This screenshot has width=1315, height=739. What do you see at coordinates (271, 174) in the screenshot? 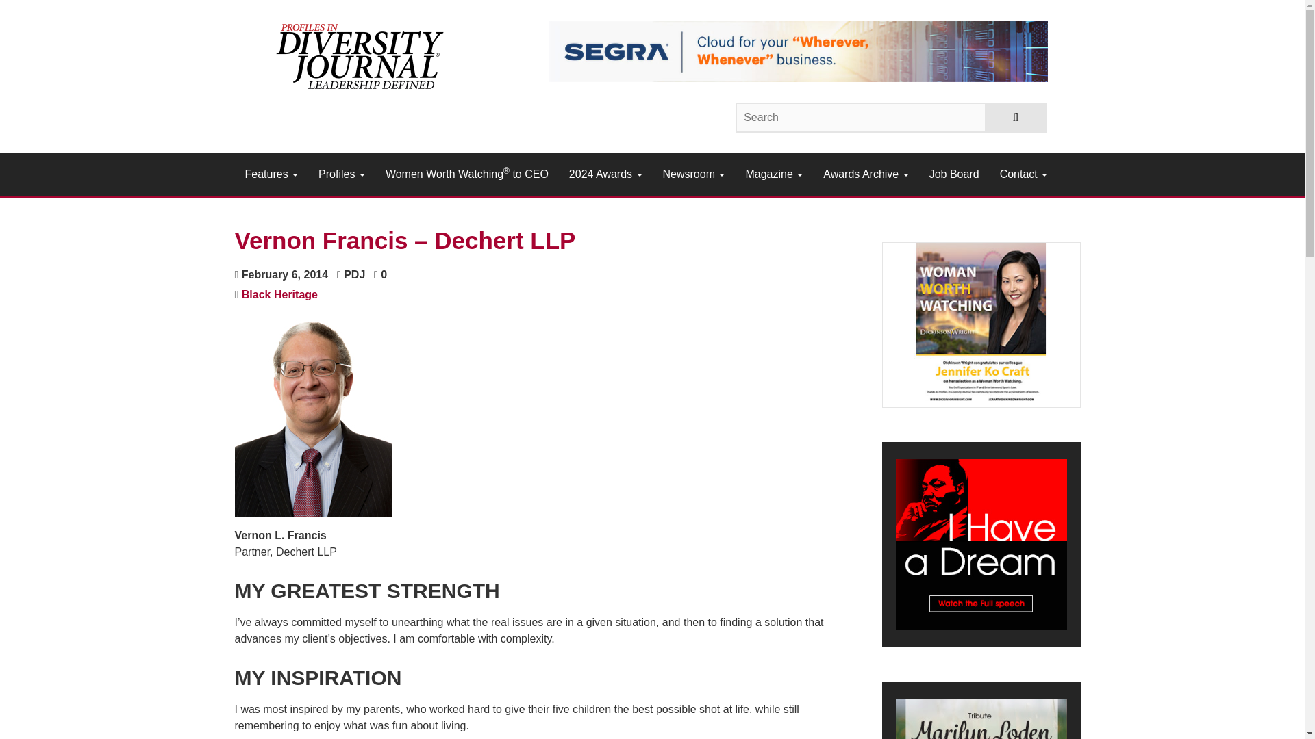
I see `Features` at bounding box center [271, 174].